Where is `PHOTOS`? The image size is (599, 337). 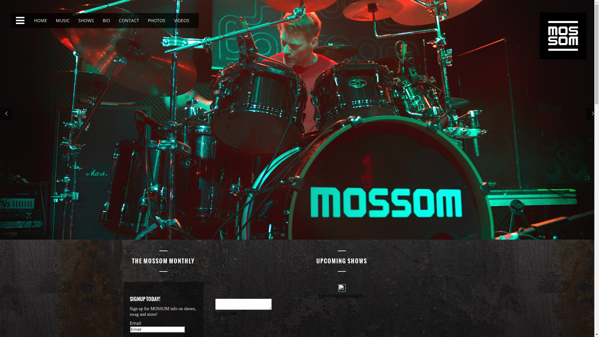 PHOTOS is located at coordinates (156, 21).